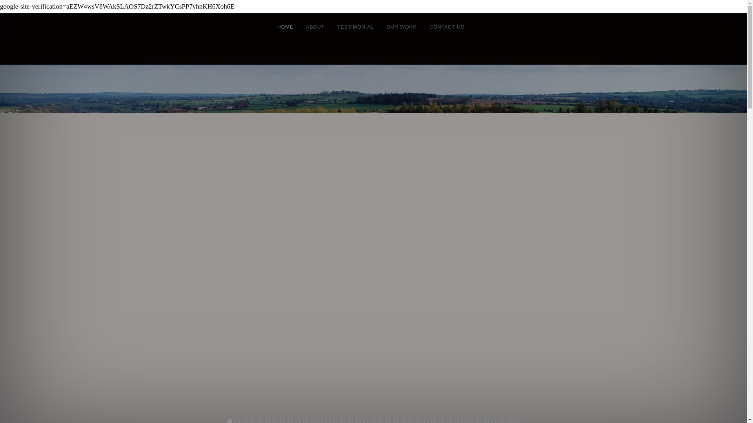 The image size is (753, 423). I want to click on 21, so click(380, 421).